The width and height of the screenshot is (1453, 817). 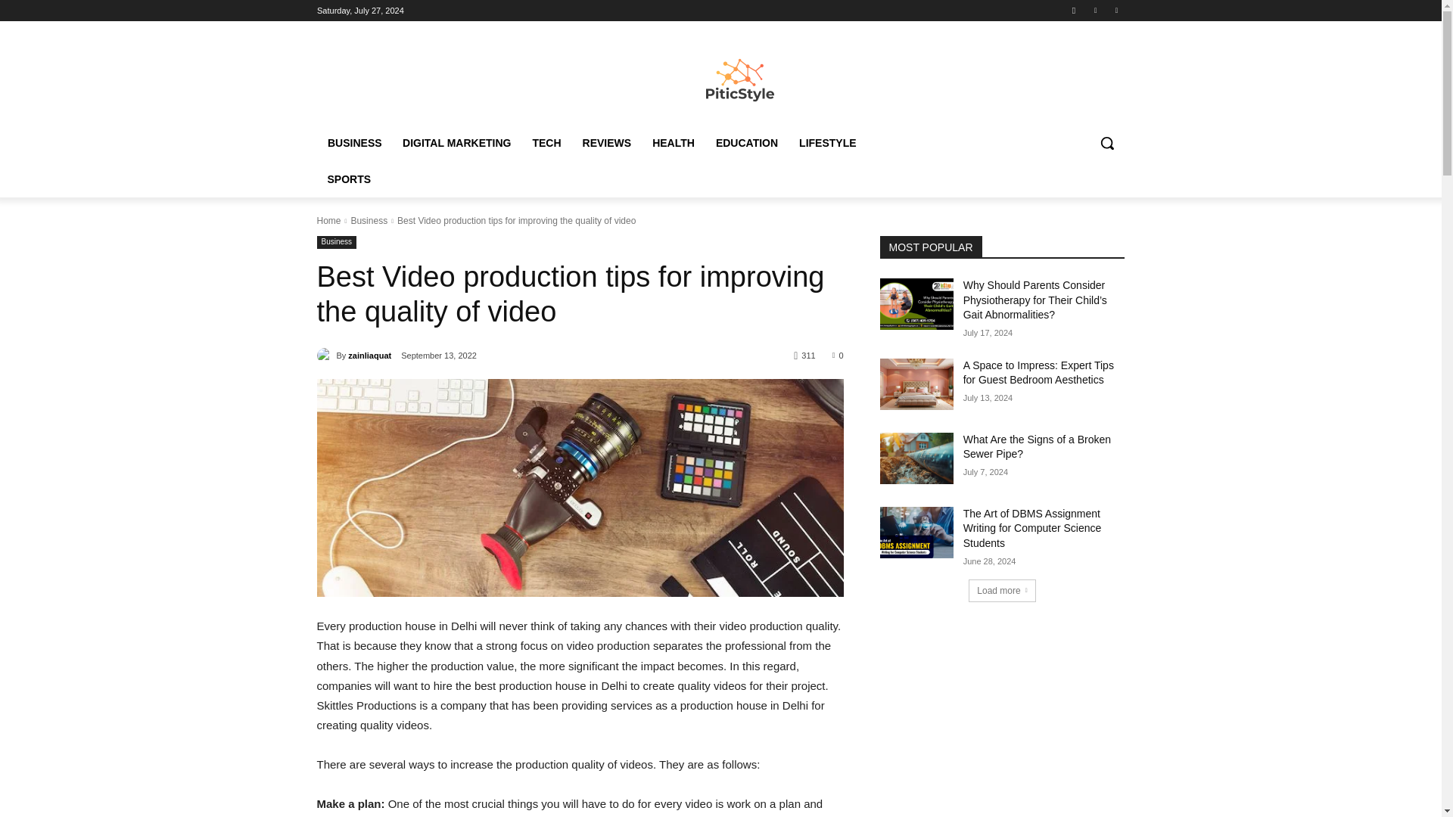 What do you see at coordinates (546, 142) in the screenshot?
I see `TECH` at bounding box center [546, 142].